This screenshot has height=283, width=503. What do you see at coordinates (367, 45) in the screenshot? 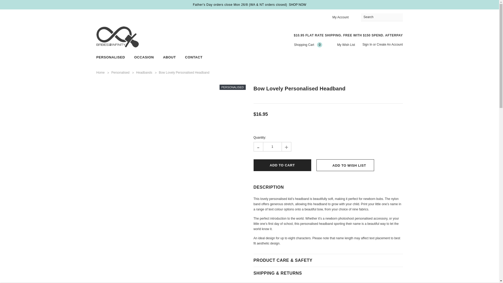
I see `Sign In` at bounding box center [367, 45].